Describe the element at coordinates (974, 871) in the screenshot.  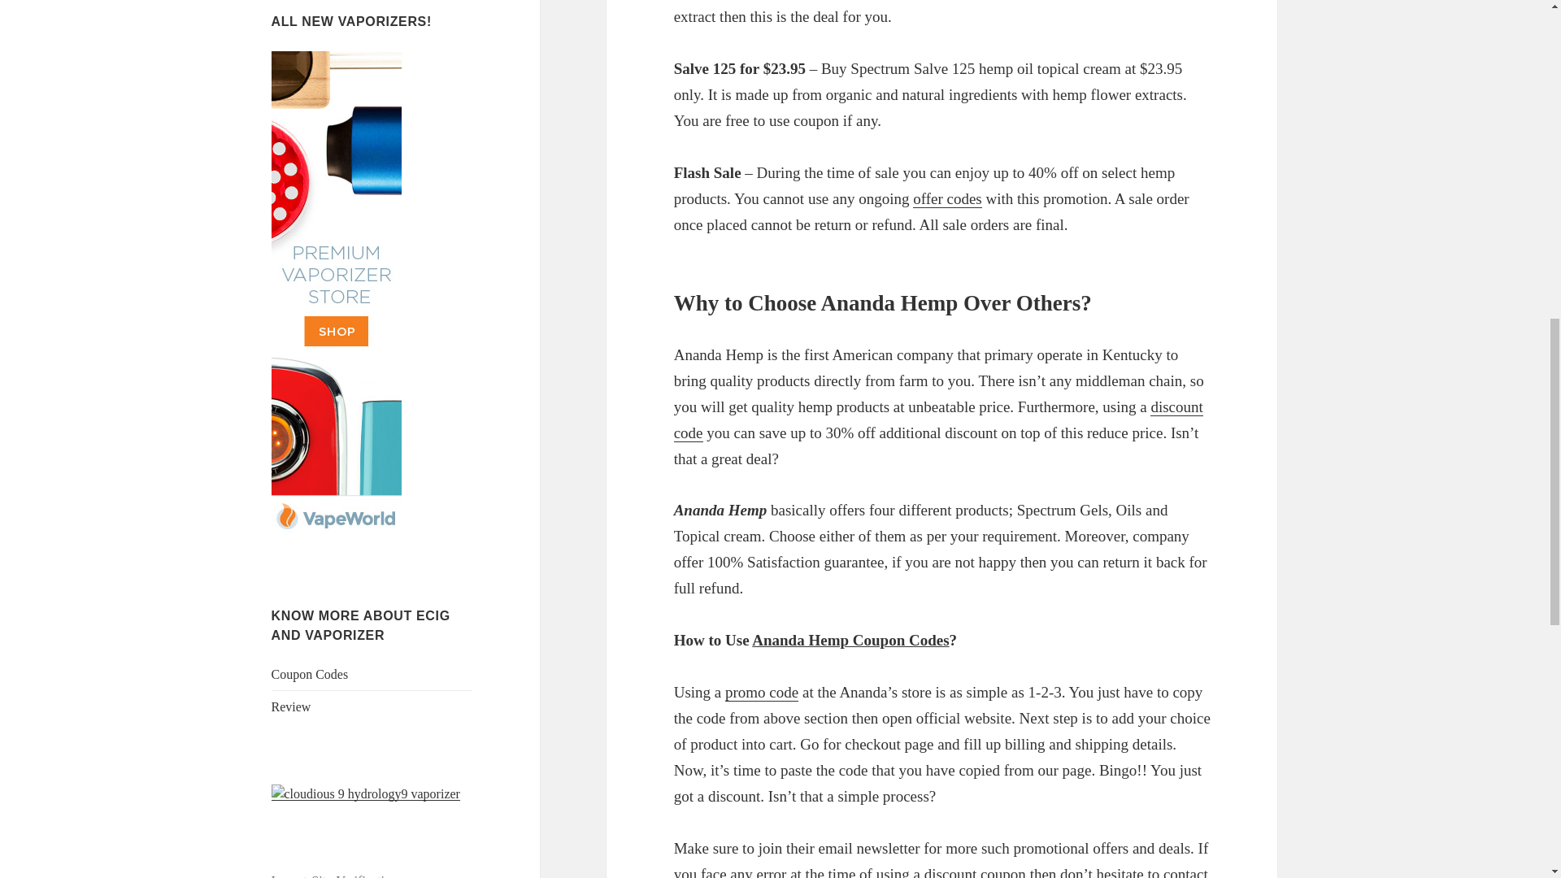
I see `discount coupon` at that location.